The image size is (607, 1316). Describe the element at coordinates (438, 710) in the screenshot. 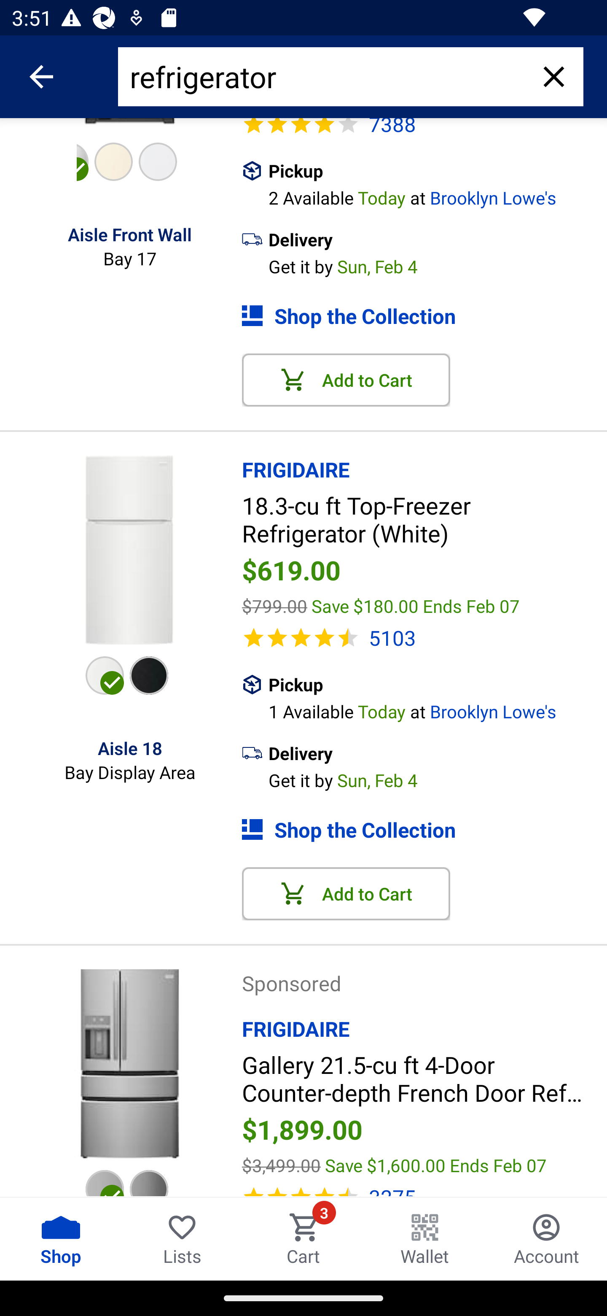

I see `1 Available Today  at  Brooklyn Lowe's` at that location.